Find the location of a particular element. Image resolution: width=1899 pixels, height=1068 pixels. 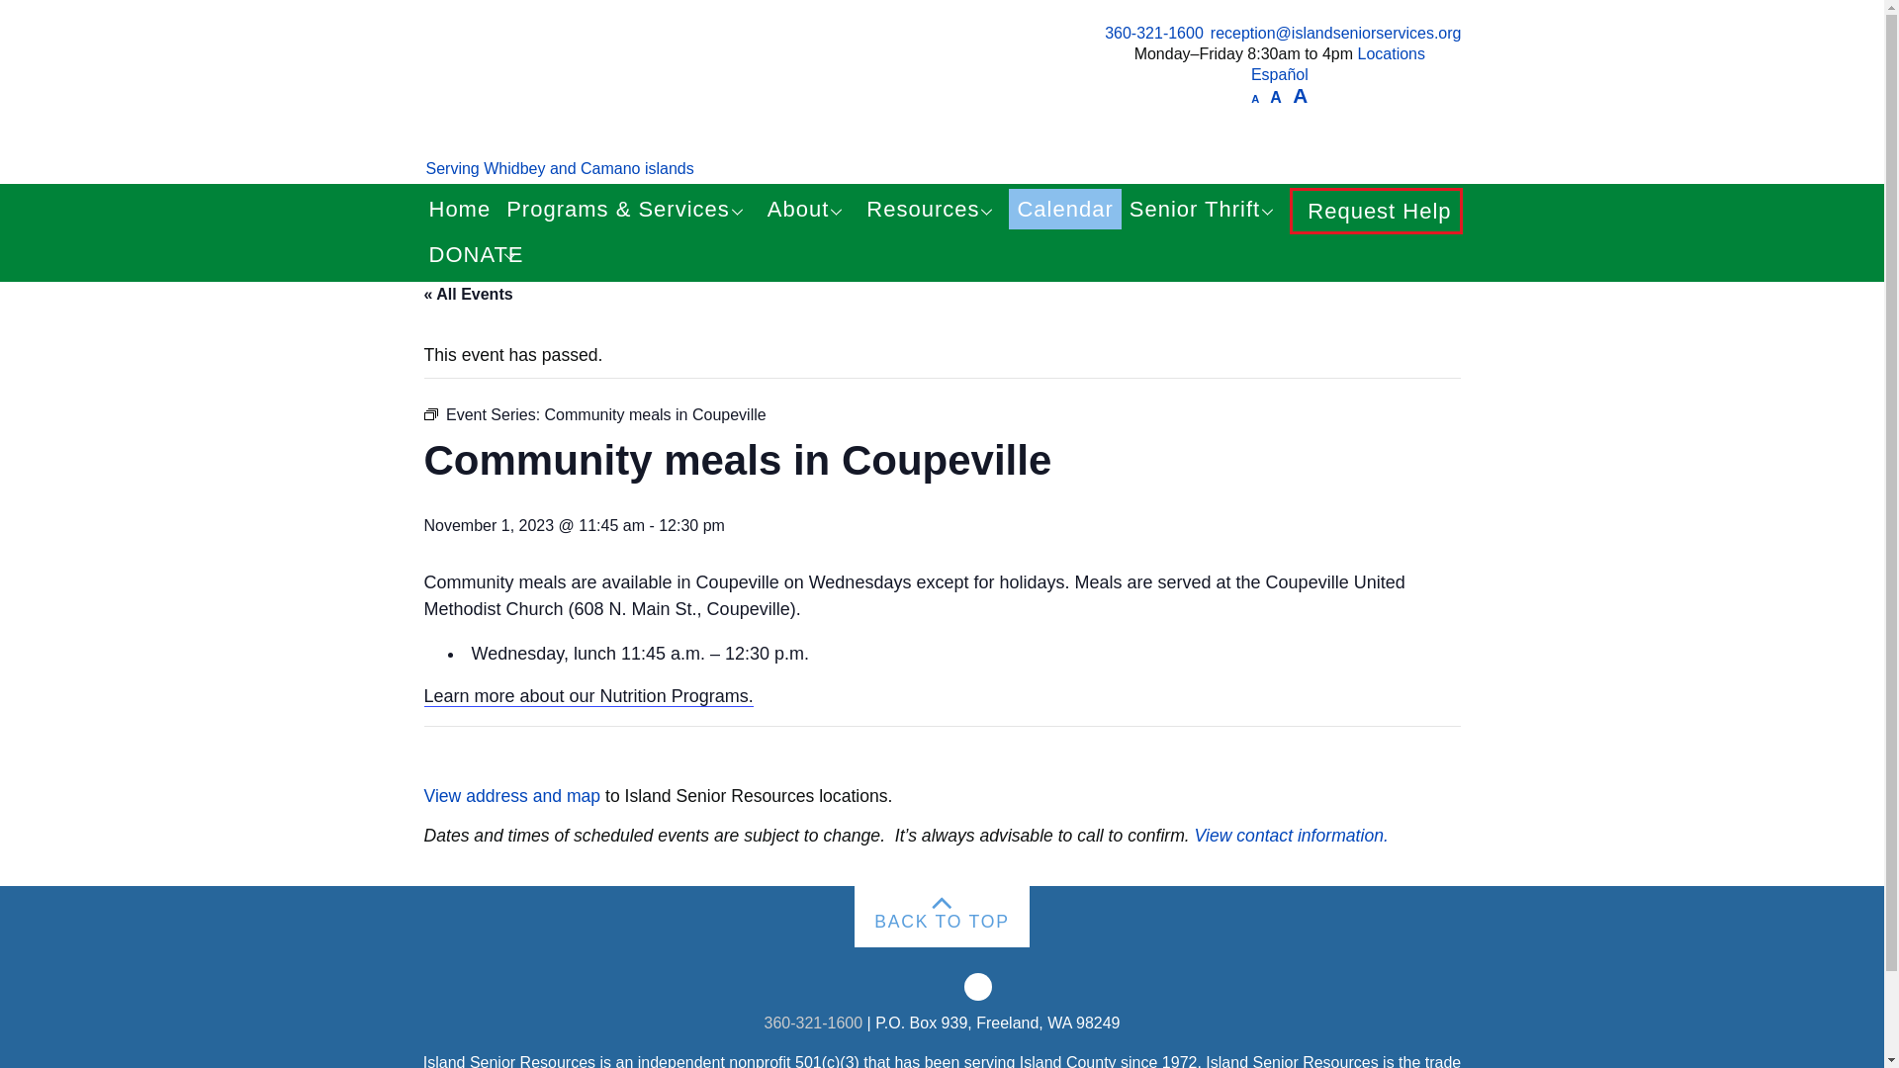

Event Series is located at coordinates (429, 413).